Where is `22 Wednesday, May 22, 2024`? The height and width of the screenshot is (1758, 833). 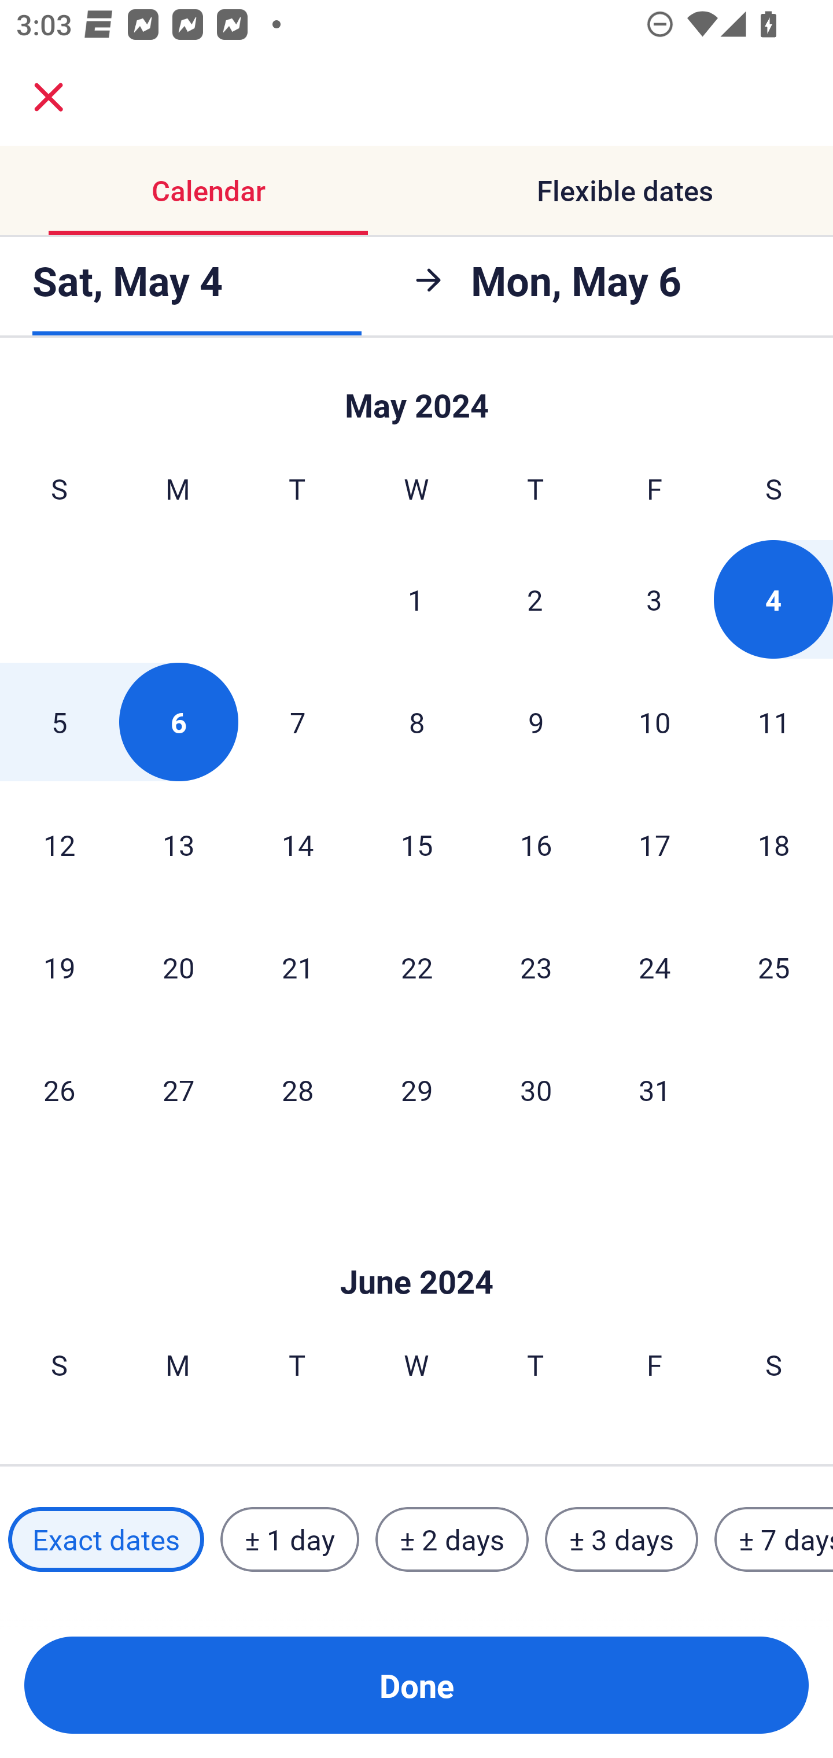 22 Wednesday, May 22, 2024 is located at coordinates (417, 967).